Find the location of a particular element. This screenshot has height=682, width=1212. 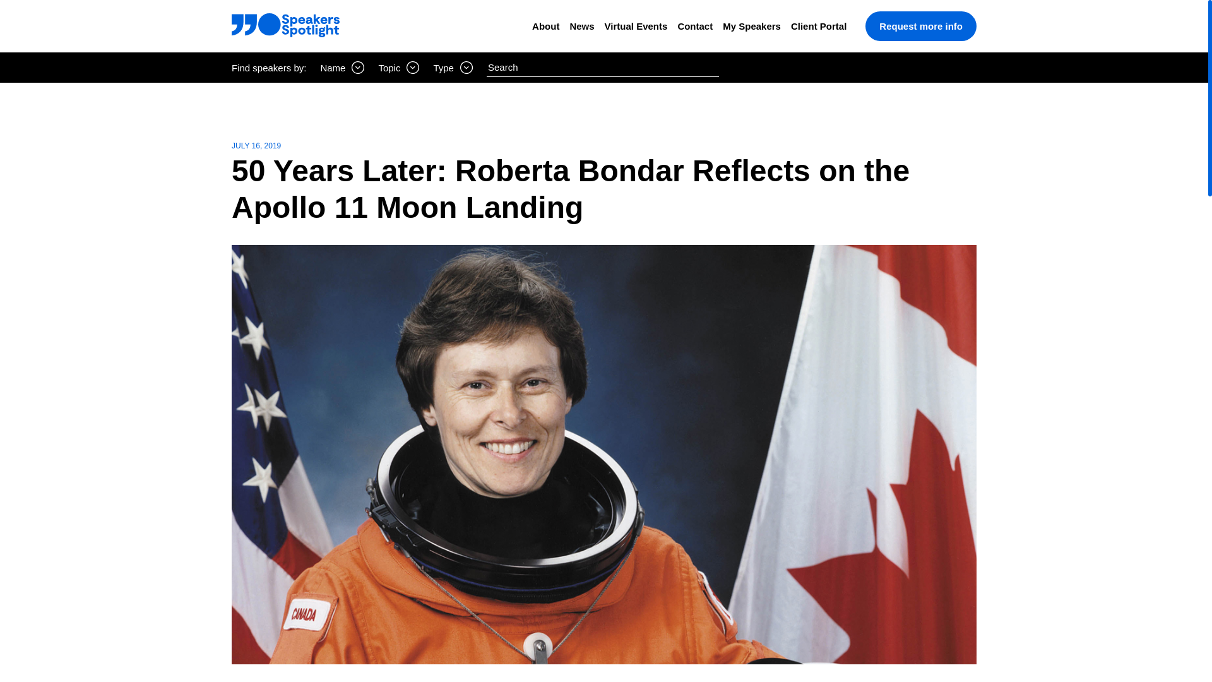

About is located at coordinates (545, 26).